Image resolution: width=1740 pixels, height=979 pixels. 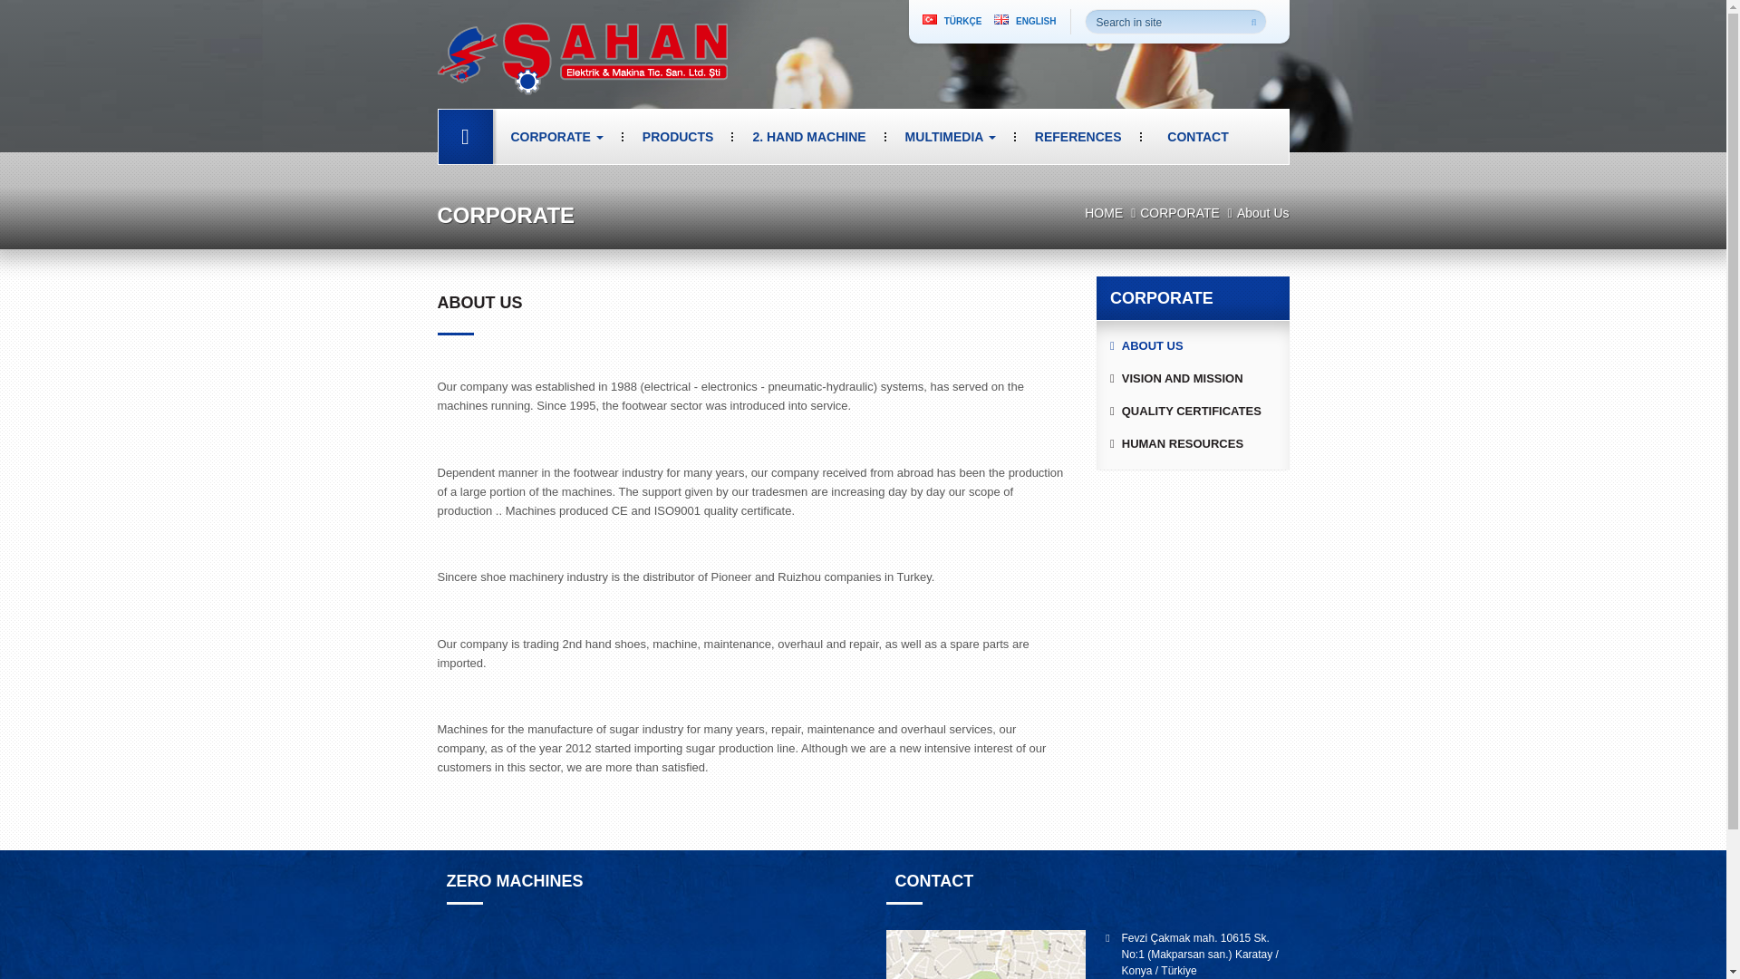 What do you see at coordinates (556, 136) in the screenshot?
I see `CORPORATE` at bounding box center [556, 136].